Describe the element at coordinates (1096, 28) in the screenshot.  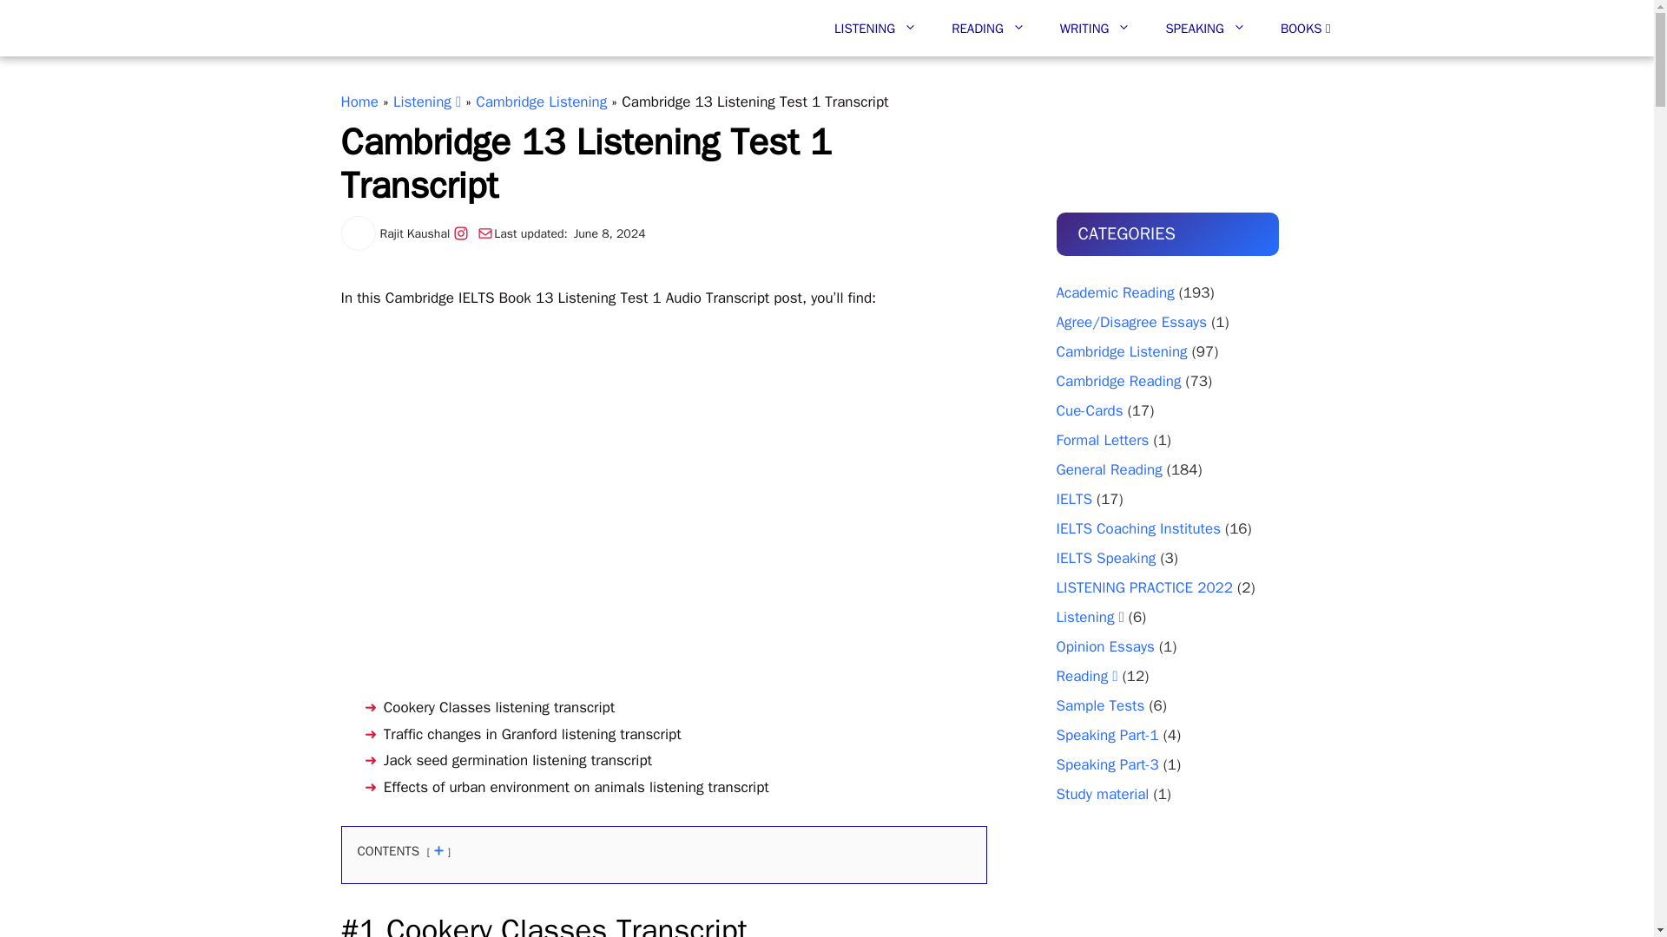
I see `WRITING` at that location.